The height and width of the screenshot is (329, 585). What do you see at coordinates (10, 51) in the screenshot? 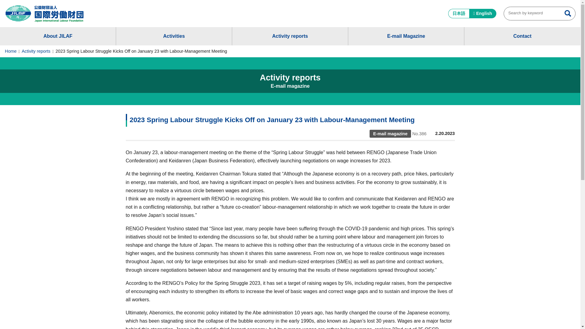
I see `Home` at bounding box center [10, 51].